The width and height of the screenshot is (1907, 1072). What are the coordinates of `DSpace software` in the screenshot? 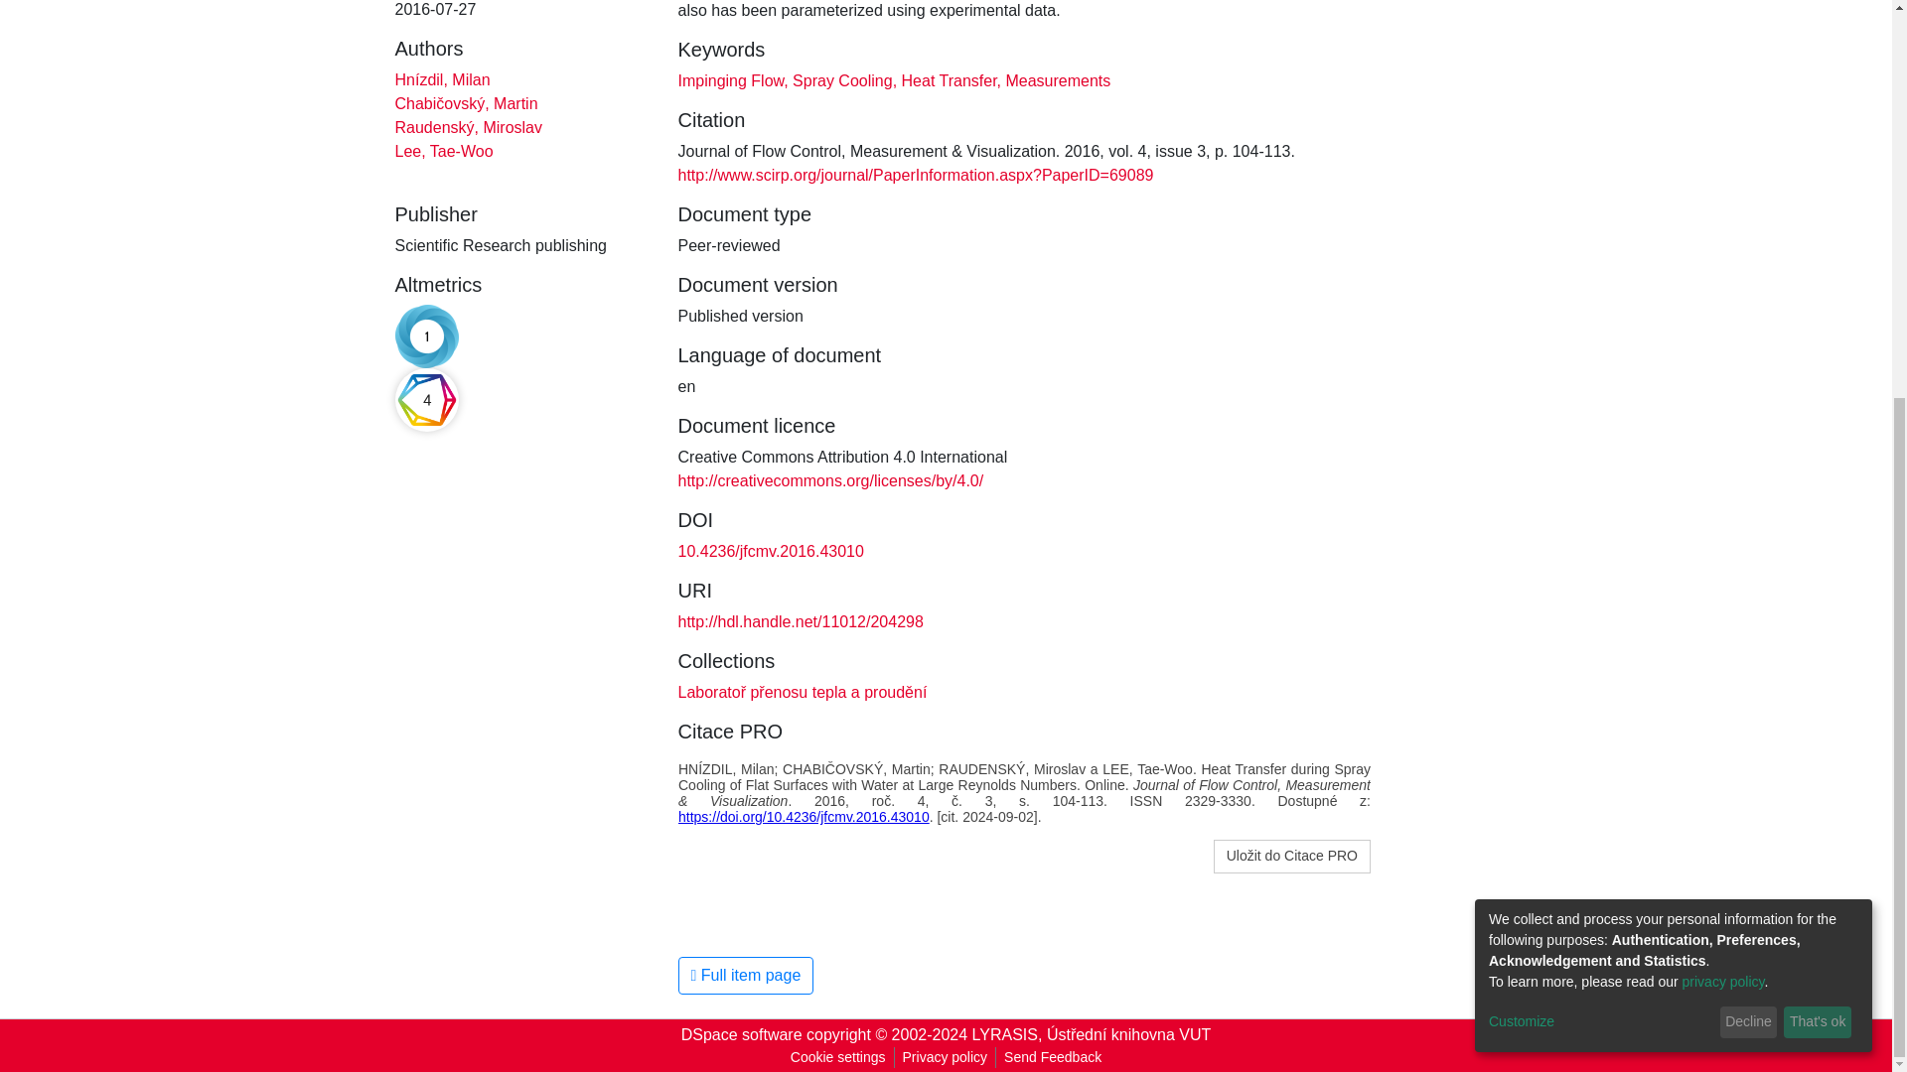 It's located at (741, 1034).